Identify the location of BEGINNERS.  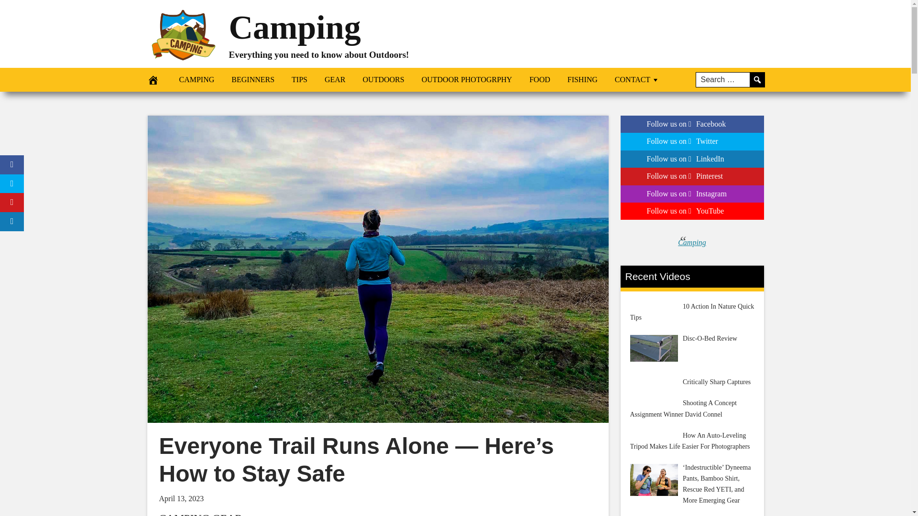
(252, 79).